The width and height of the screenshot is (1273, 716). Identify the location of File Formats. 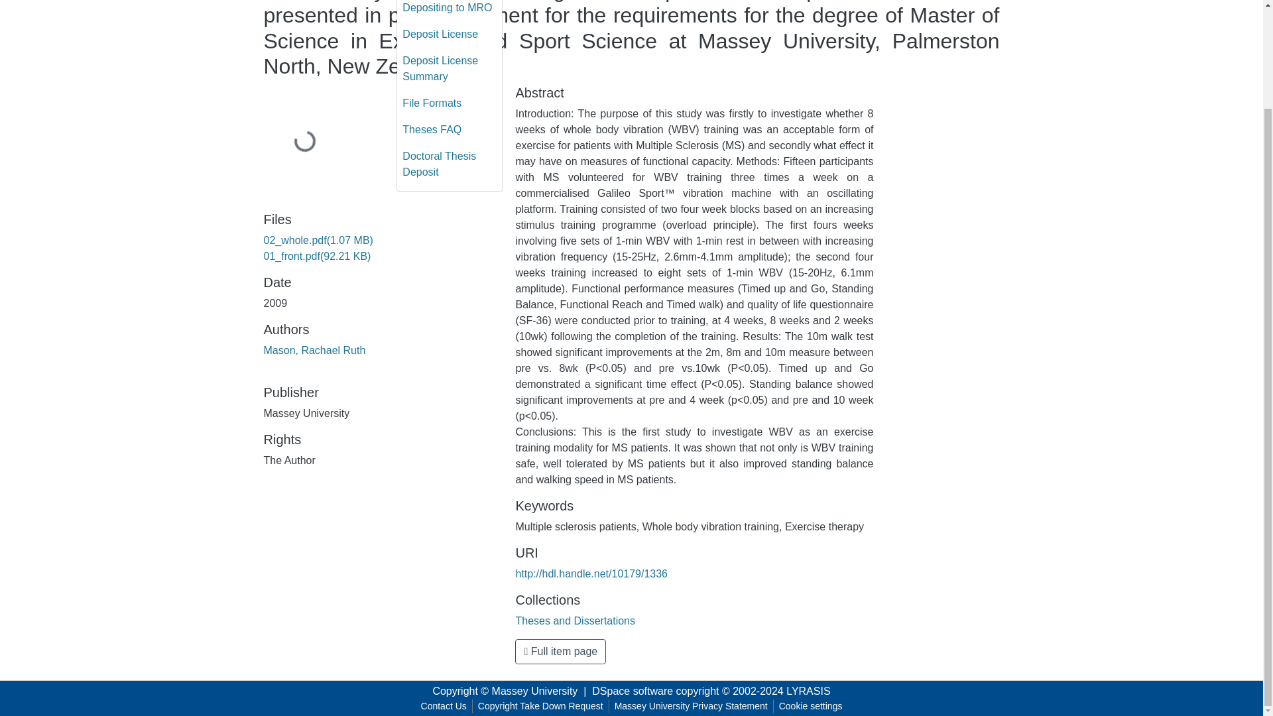
(450, 103).